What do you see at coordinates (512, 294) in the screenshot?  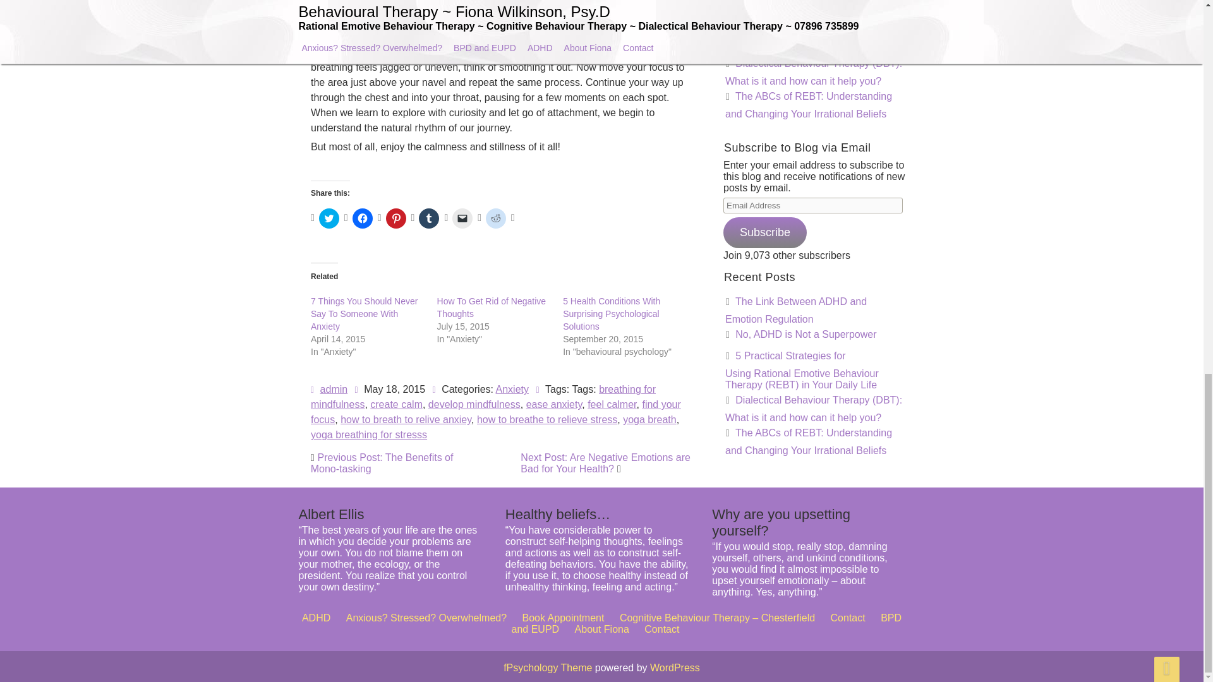 I see `Anxiety` at bounding box center [512, 294].